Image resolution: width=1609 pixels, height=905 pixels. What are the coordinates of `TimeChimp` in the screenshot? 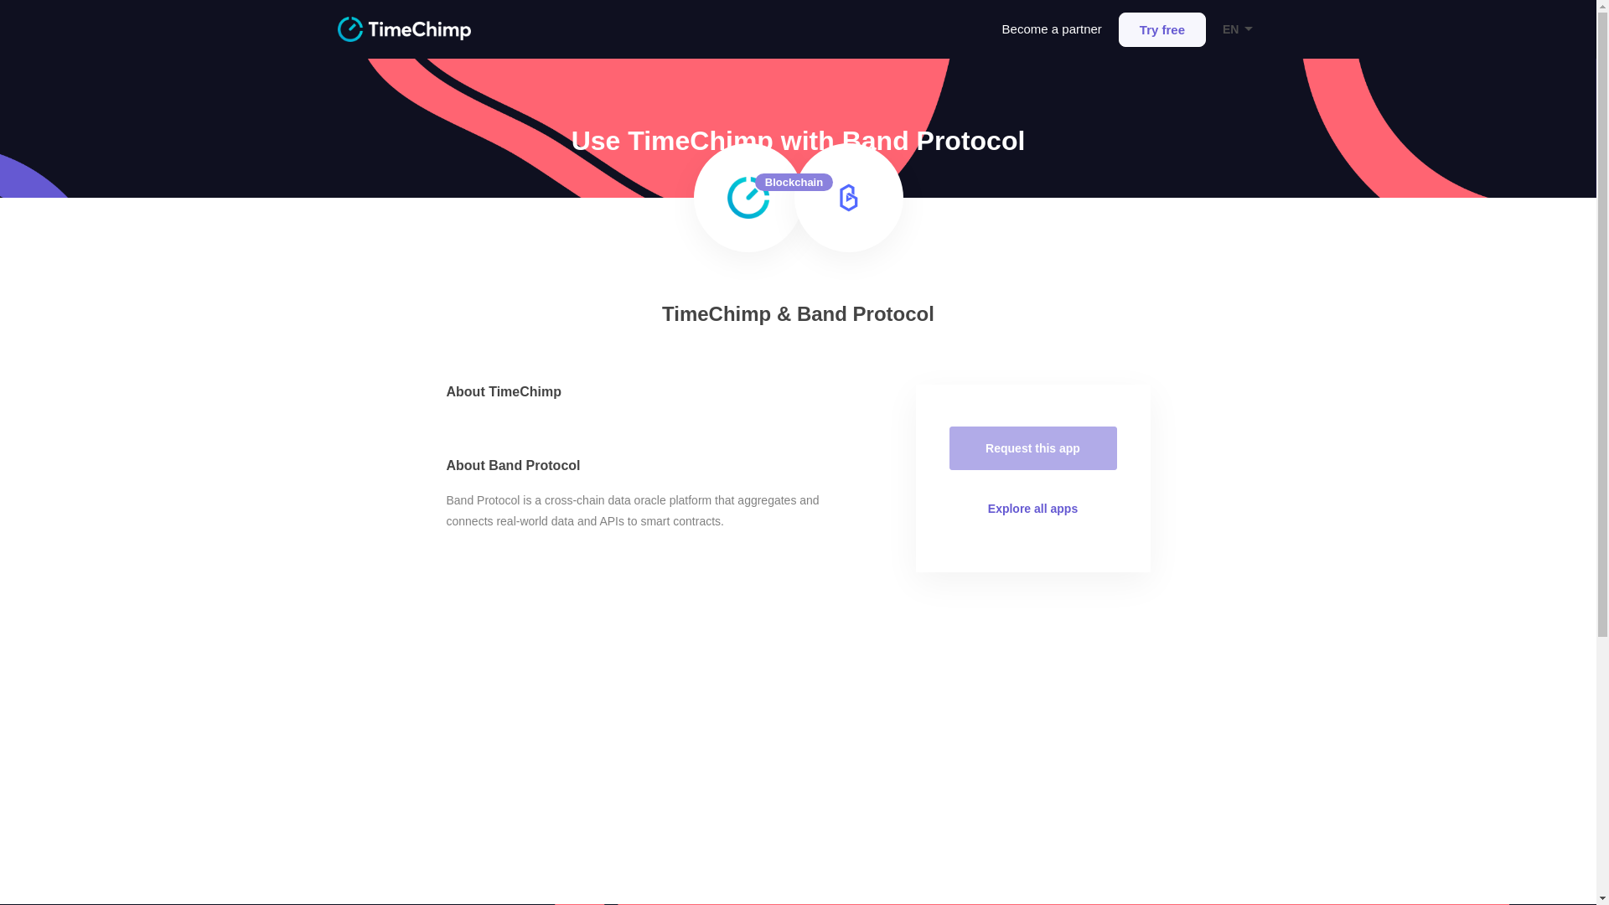 It's located at (402, 28).